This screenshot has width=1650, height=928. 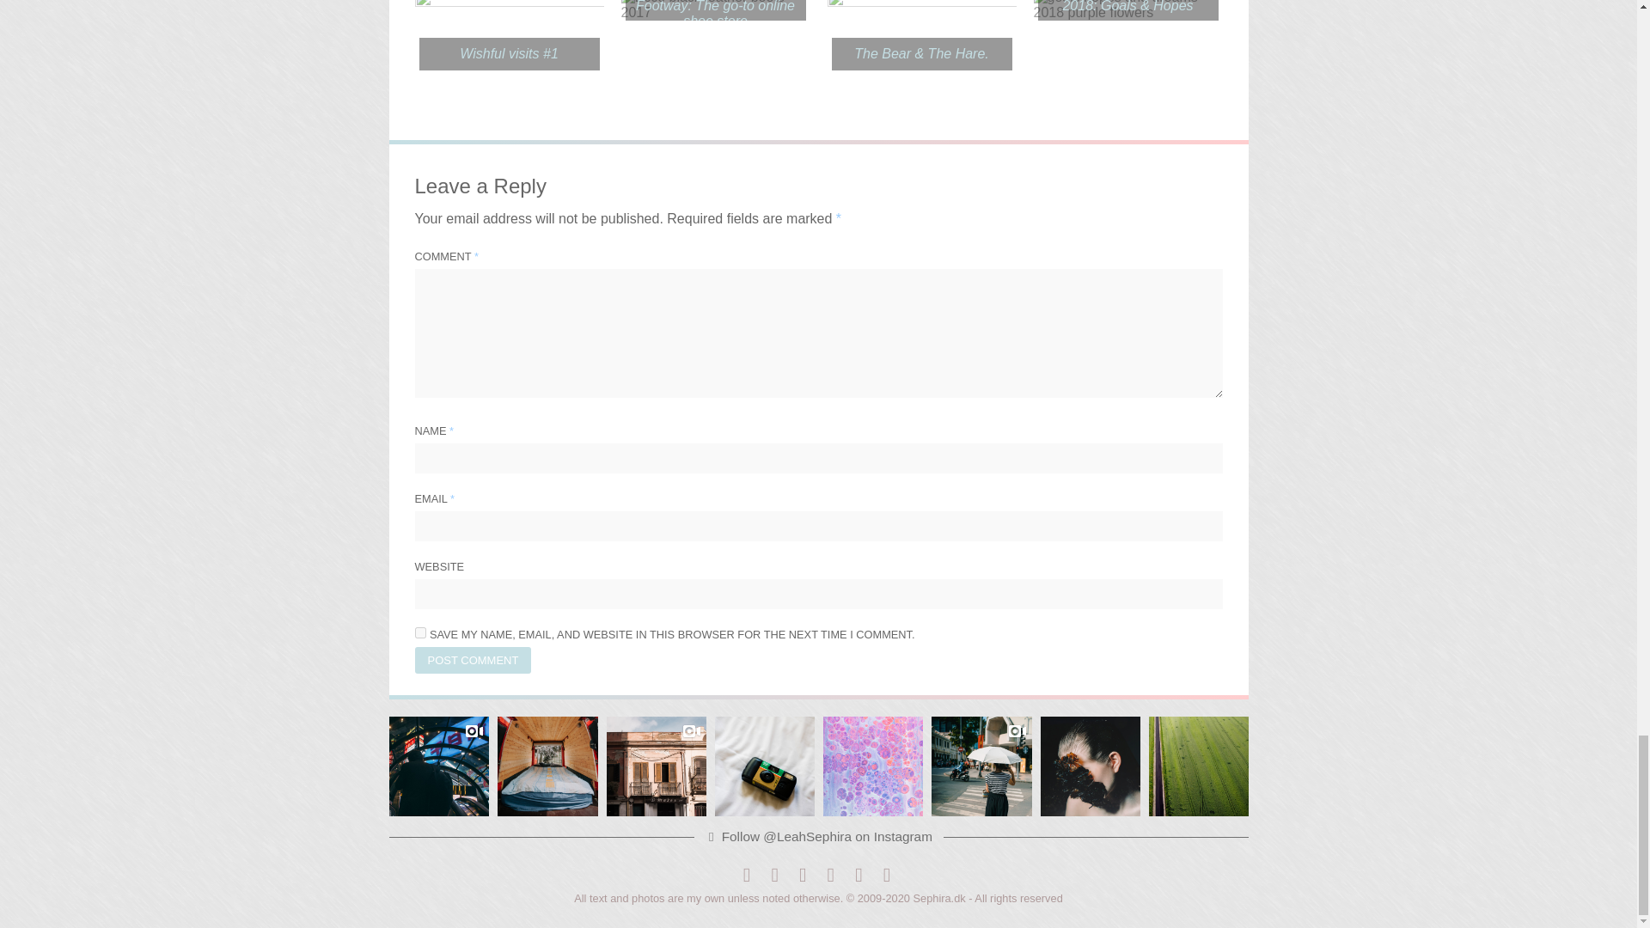 I want to click on Instagram, so click(x=803, y=875).